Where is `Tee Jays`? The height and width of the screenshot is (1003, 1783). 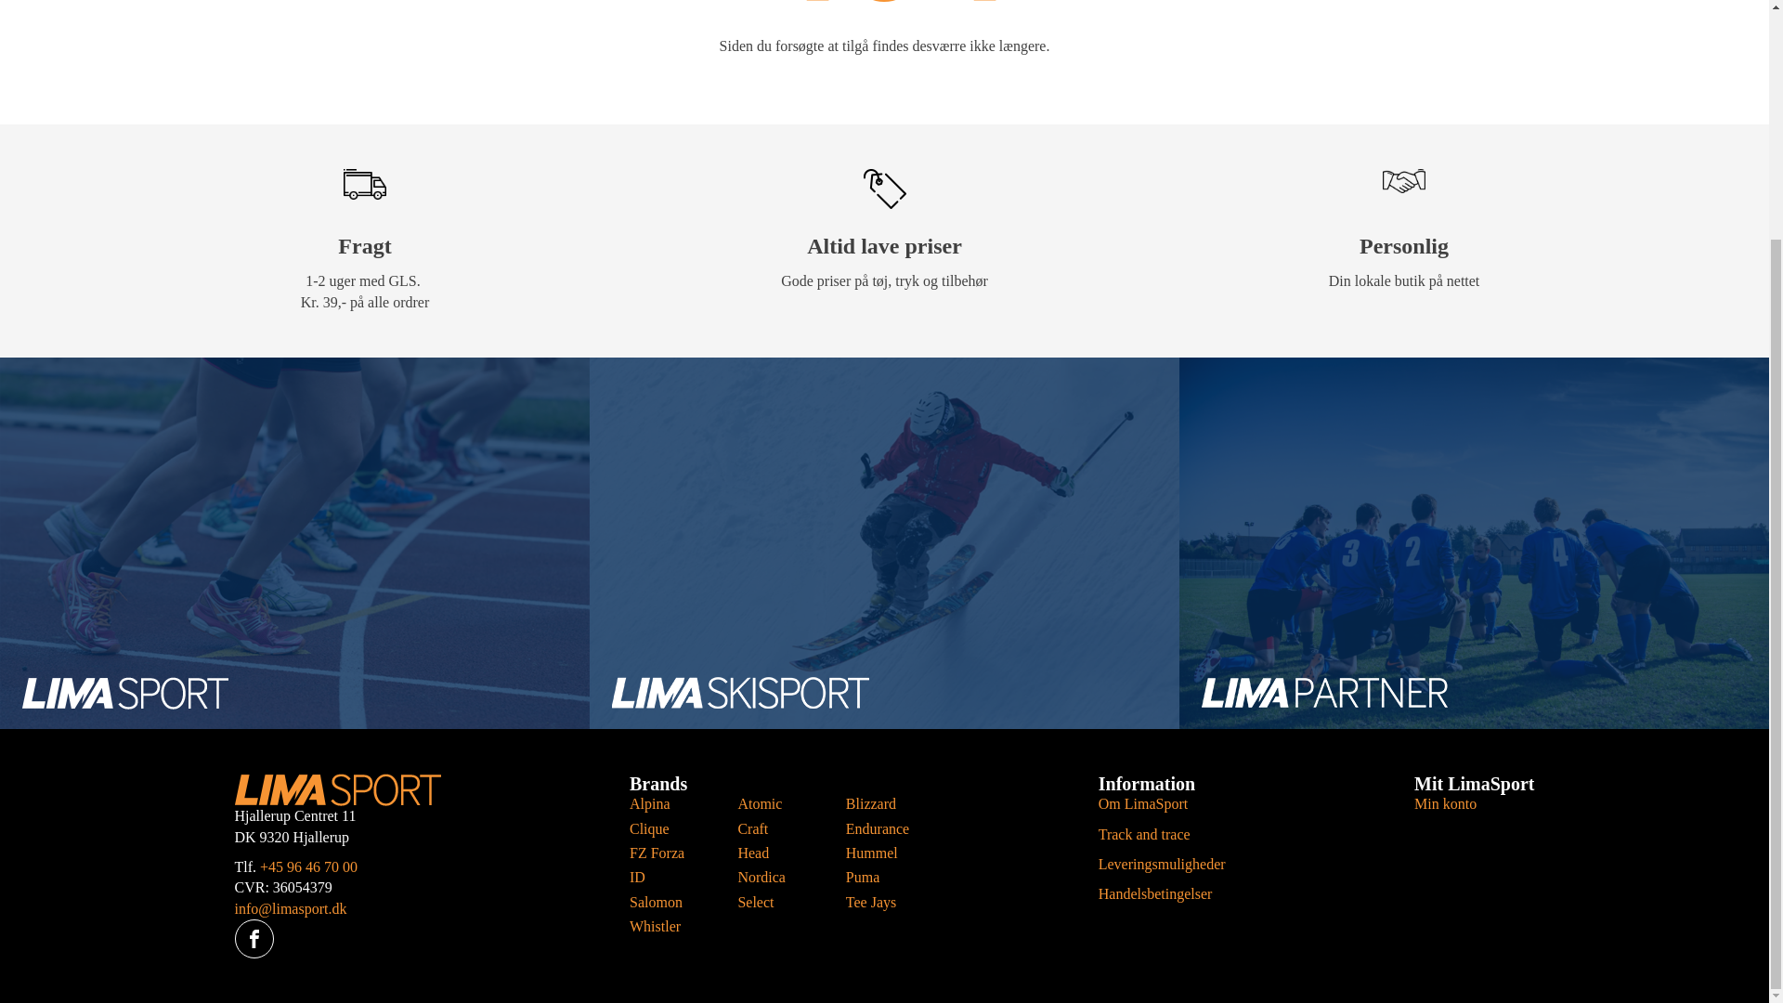
Tee Jays is located at coordinates (877, 903).